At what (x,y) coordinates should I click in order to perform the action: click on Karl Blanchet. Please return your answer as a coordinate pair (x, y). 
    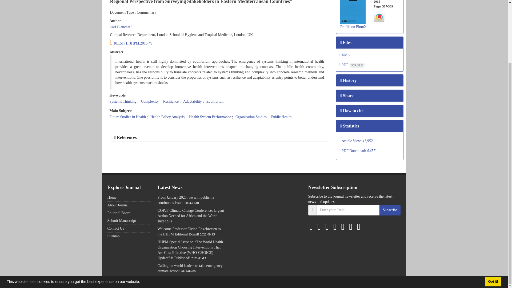
    Looking at the image, I should click on (119, 27).